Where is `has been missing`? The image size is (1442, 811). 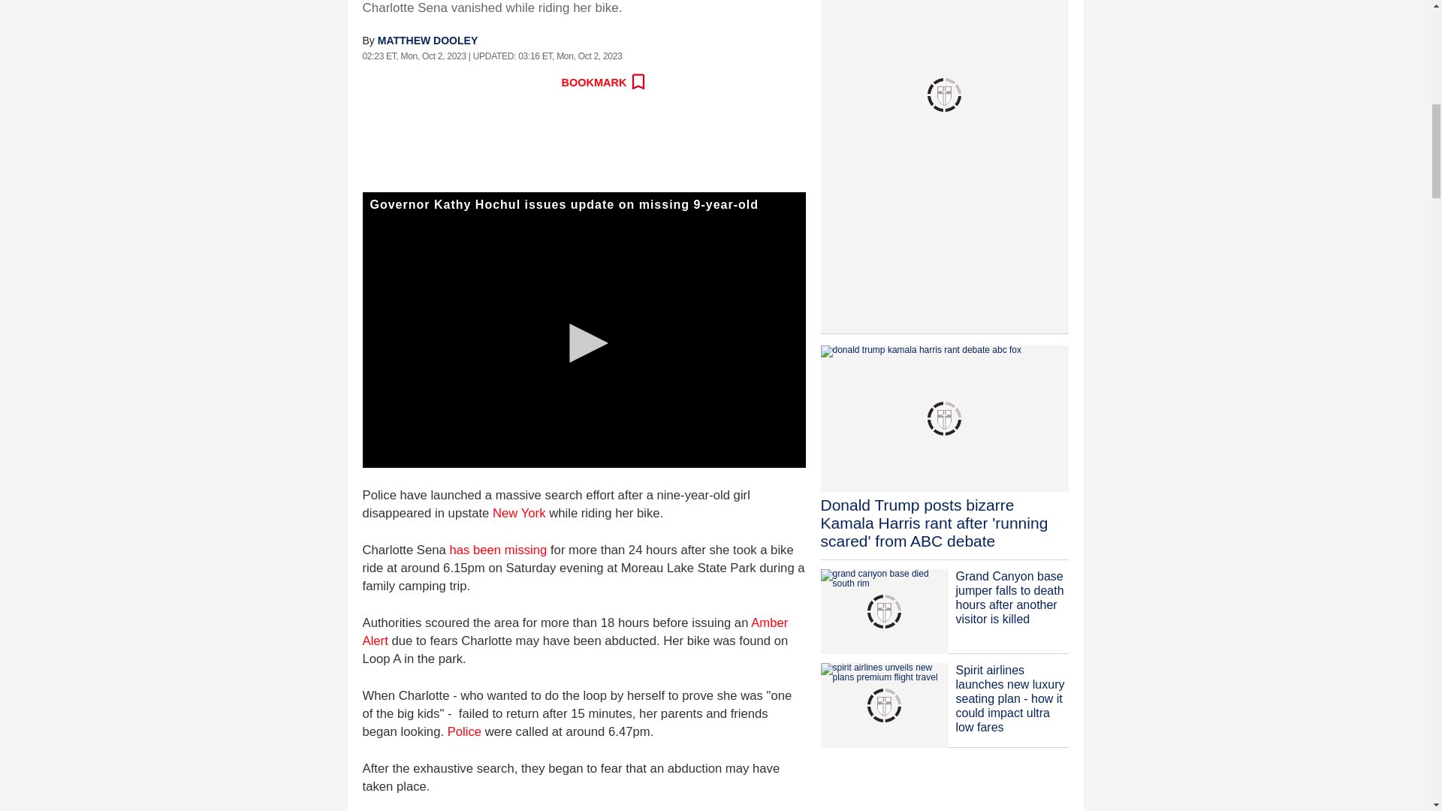
has been missing is located at coordinates (497, 550).